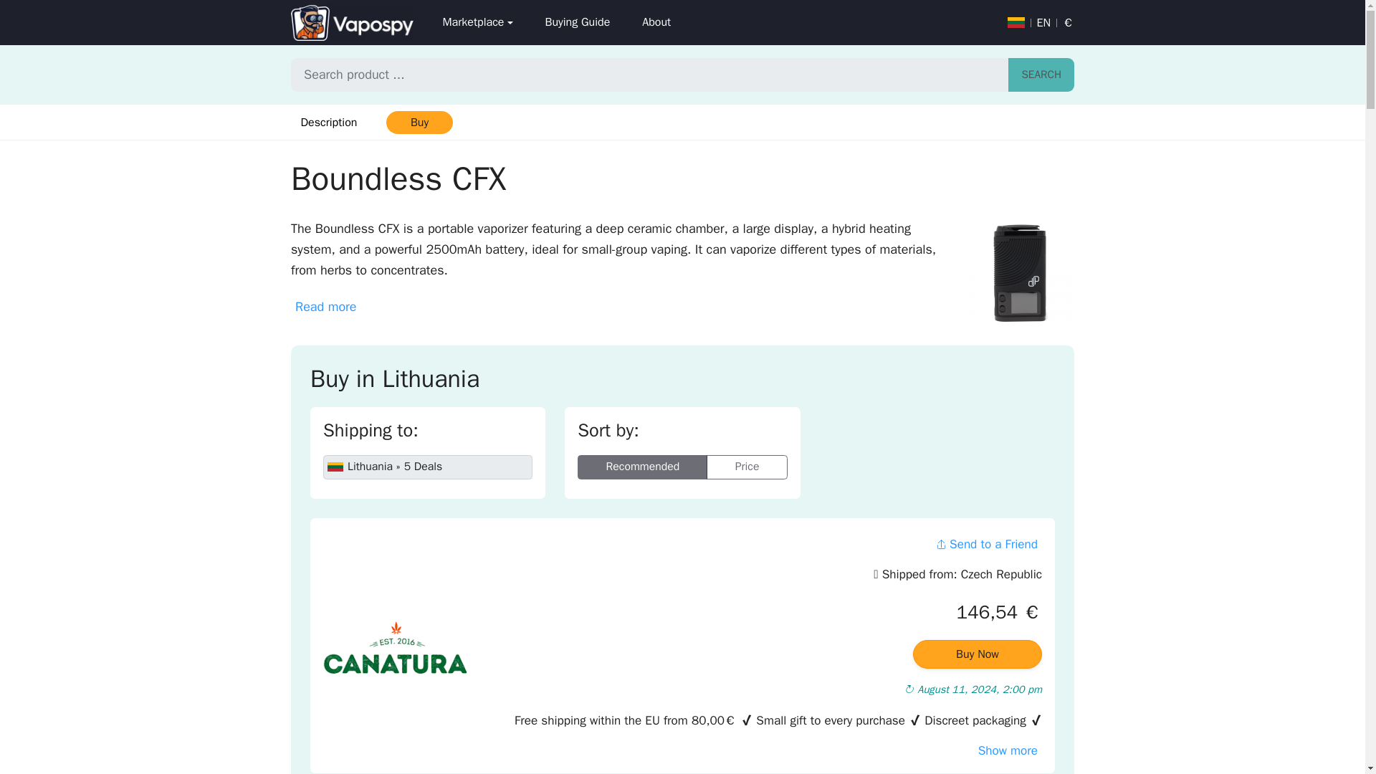  What do you see at coordinates (747, 467) in the screenshot?
I see `Price` at bounding box center [747, 467].